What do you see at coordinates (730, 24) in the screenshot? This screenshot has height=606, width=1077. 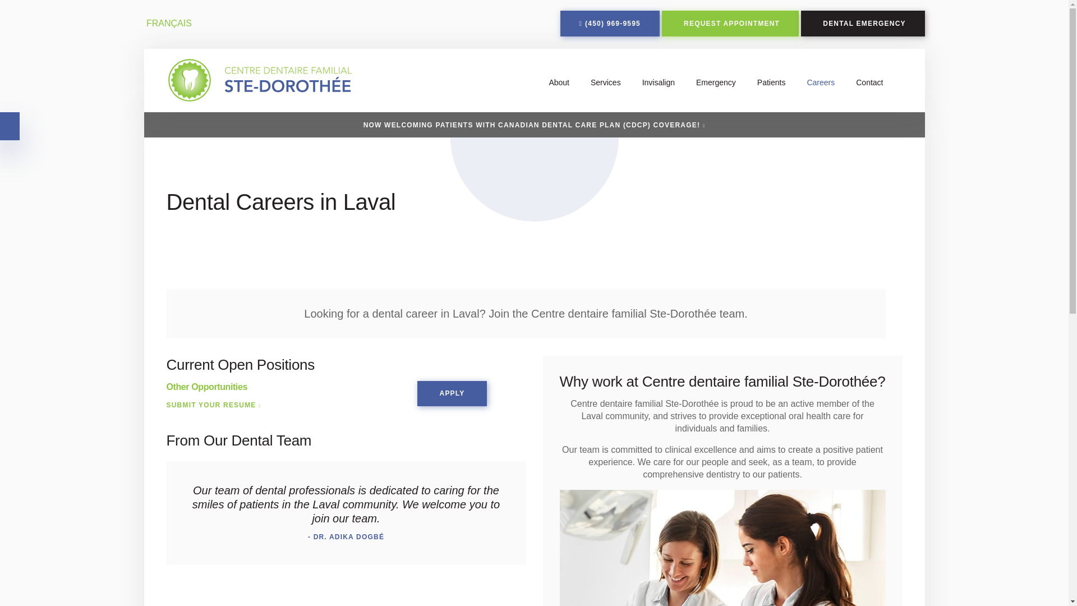 I see `REQUEST APPOINTMENT` at bounding box center [730, 24].